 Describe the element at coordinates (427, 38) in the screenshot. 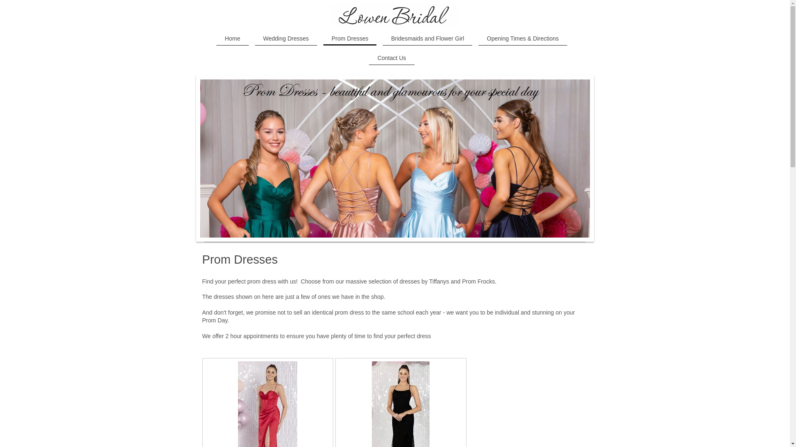

I see `Bridesmaids and Flower Girl` at that location.